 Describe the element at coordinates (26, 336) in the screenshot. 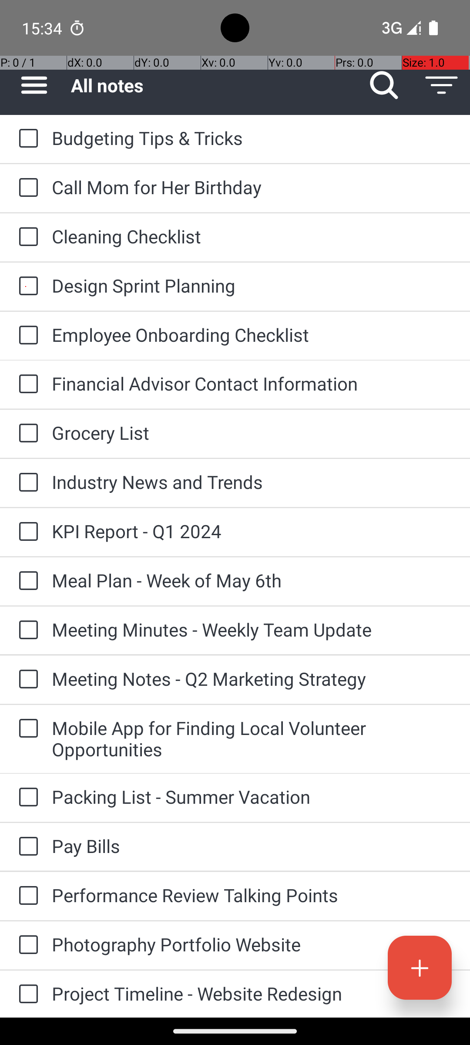

I see `to-do: Employee Onboarding Checklist` at that location.